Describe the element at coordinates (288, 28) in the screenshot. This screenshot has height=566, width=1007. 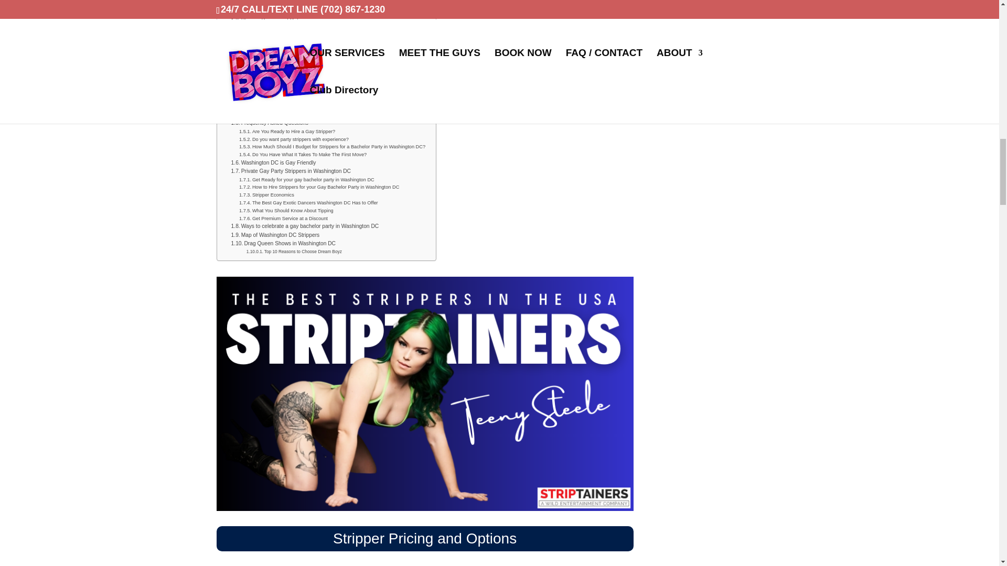
I see `How much is a lap dance at a strip club?` at that location.